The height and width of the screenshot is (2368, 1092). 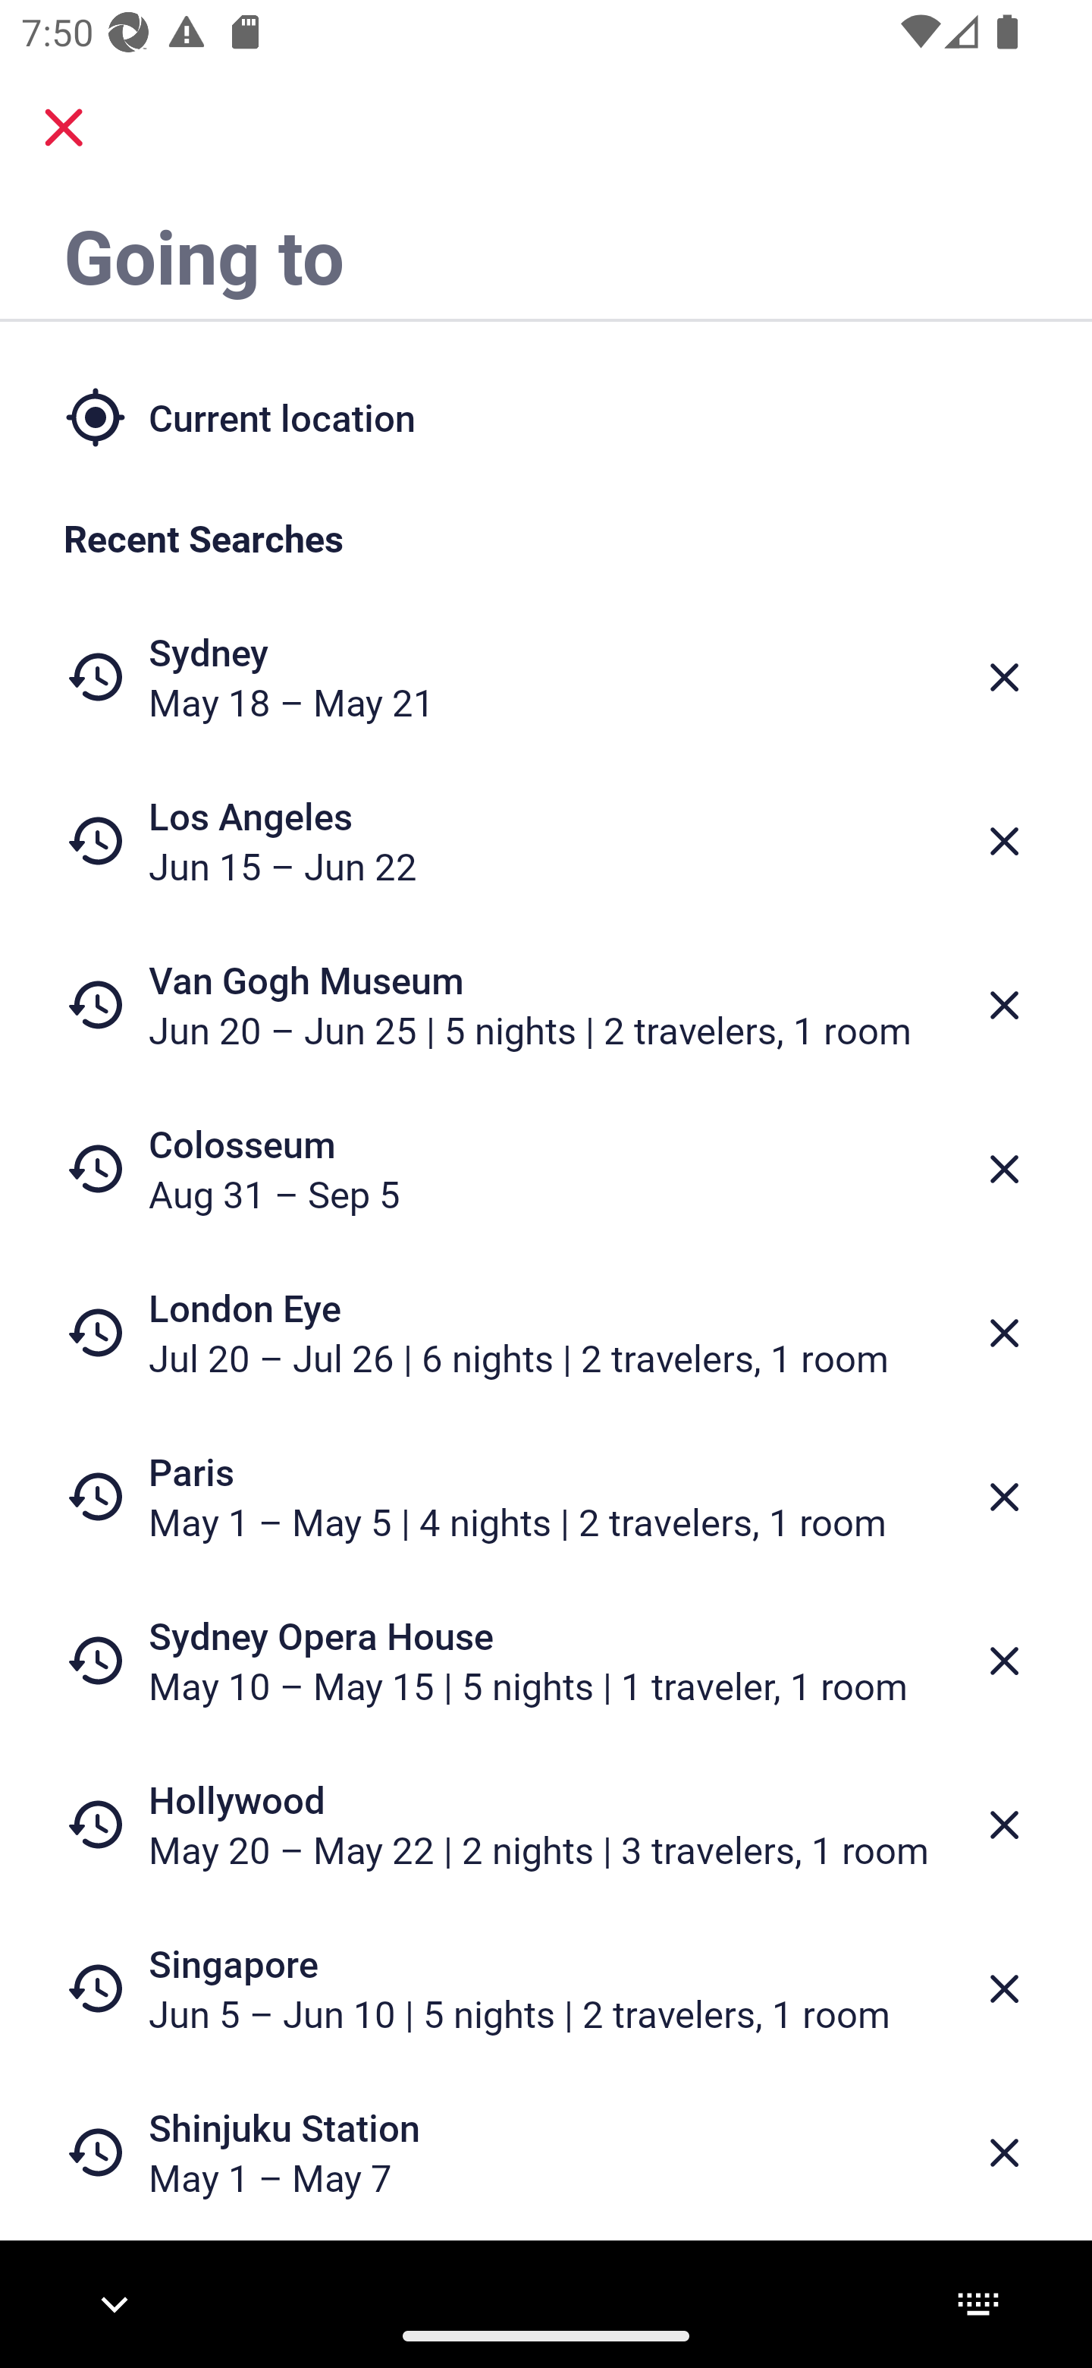 I want to click on Delete from recent searches, so click(x=1004, y=1497).